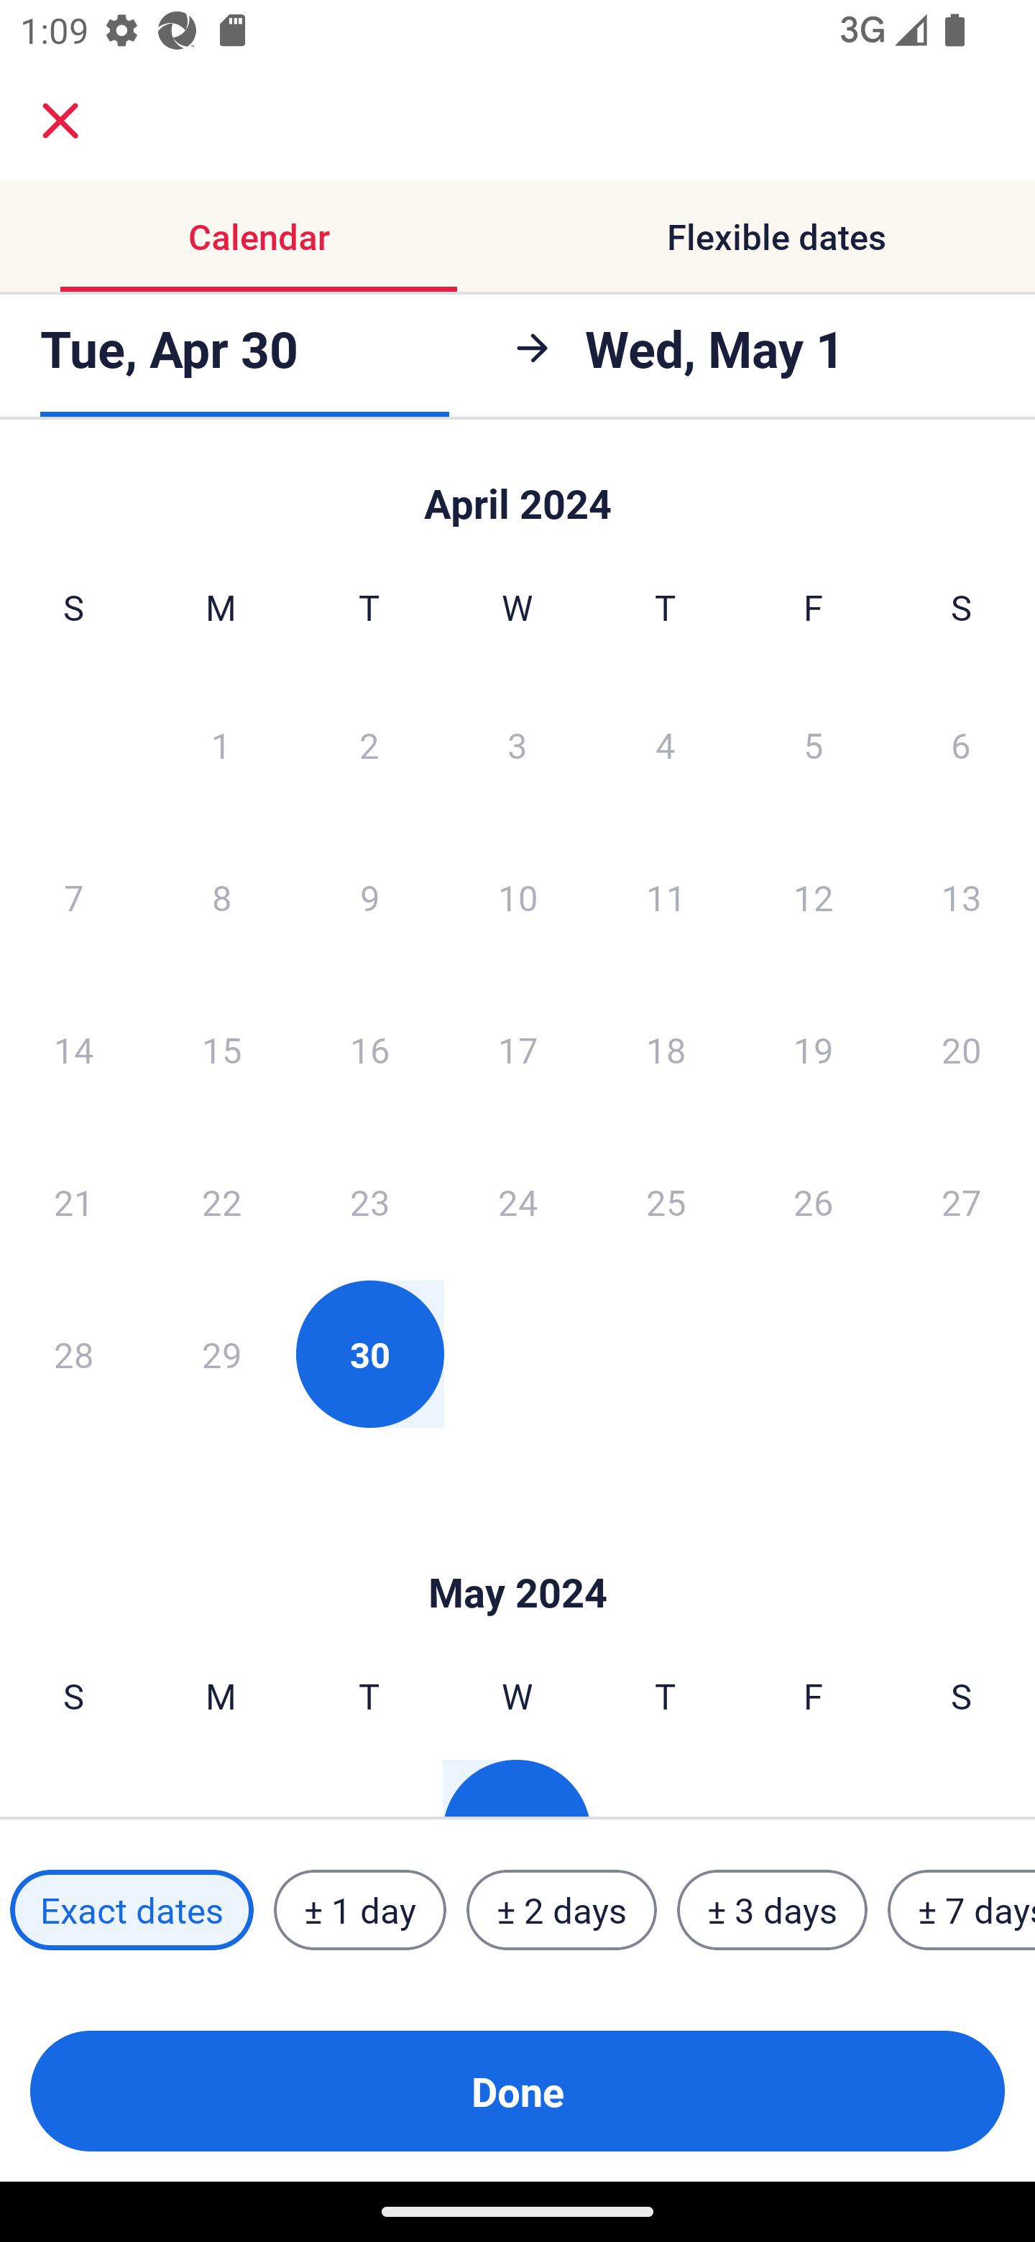  I want to click on 3 Friday, May 3, 2024, so click(813, 1788).